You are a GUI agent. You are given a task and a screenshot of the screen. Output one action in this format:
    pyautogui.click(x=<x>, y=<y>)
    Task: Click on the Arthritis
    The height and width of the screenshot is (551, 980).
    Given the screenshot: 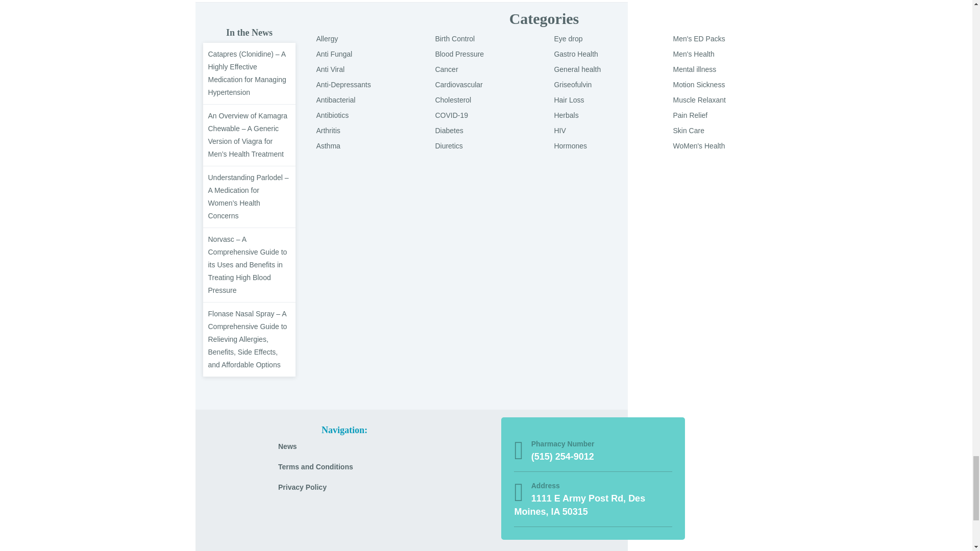 What is the action you would take?
    pyautogui.click(x=328, y=131)
    